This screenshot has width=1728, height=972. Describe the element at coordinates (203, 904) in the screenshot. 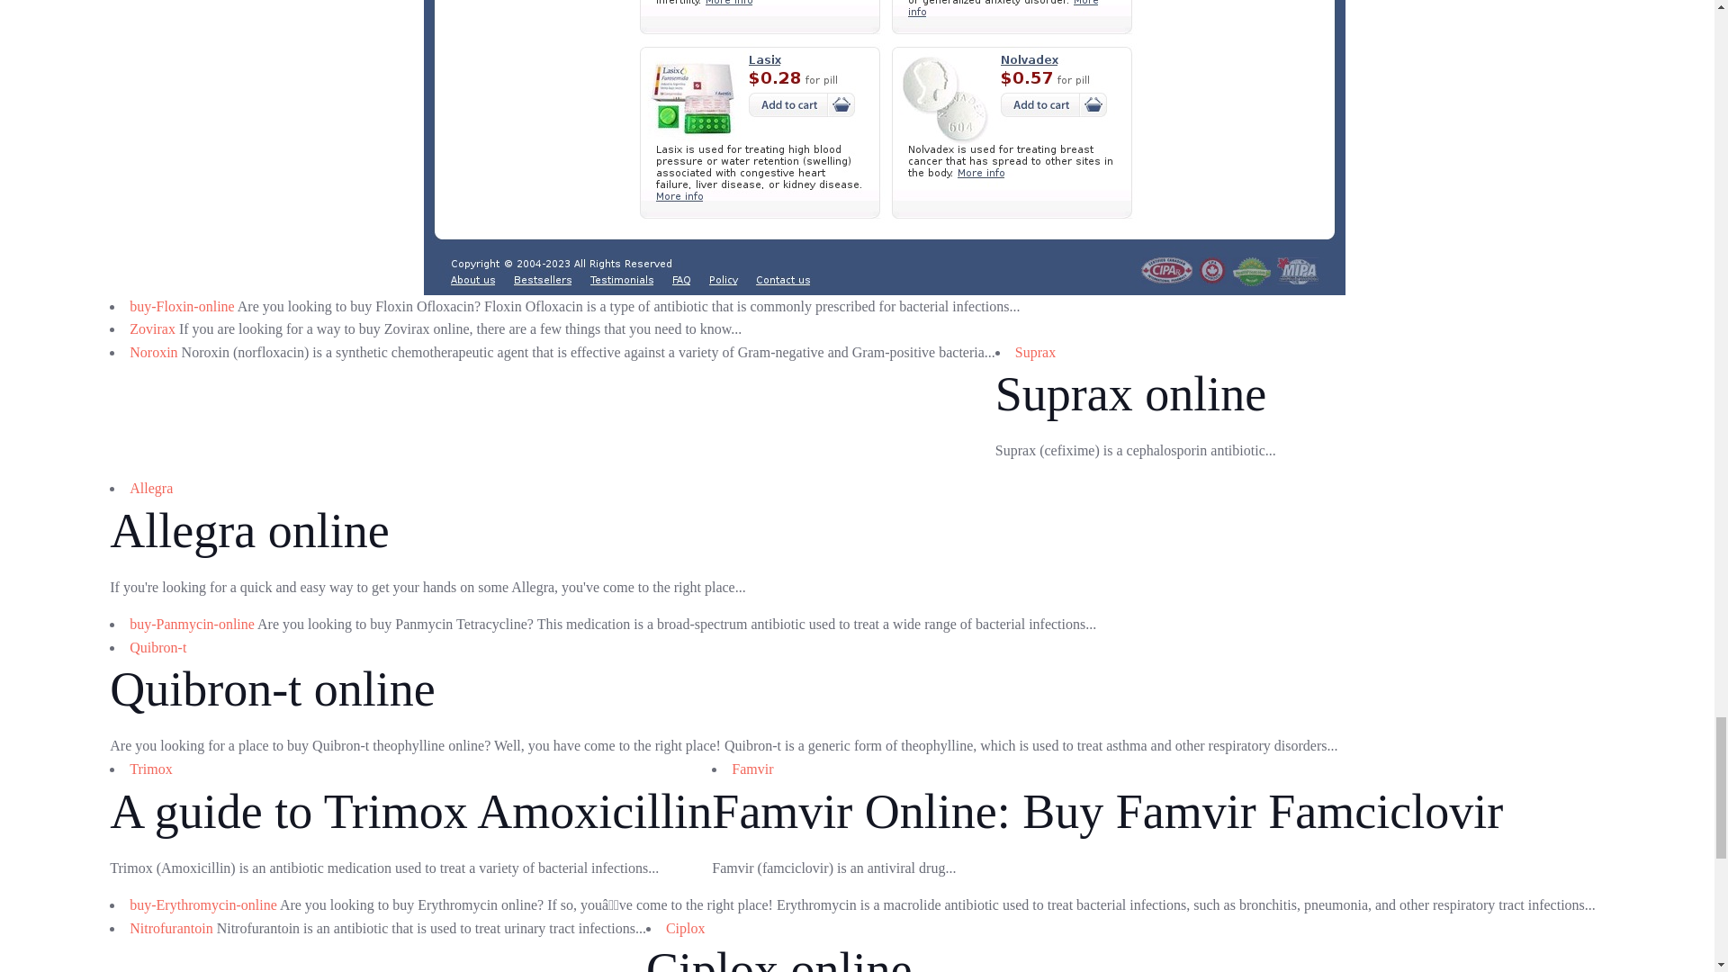

I see `buy-Erythromycin-online` at that location.